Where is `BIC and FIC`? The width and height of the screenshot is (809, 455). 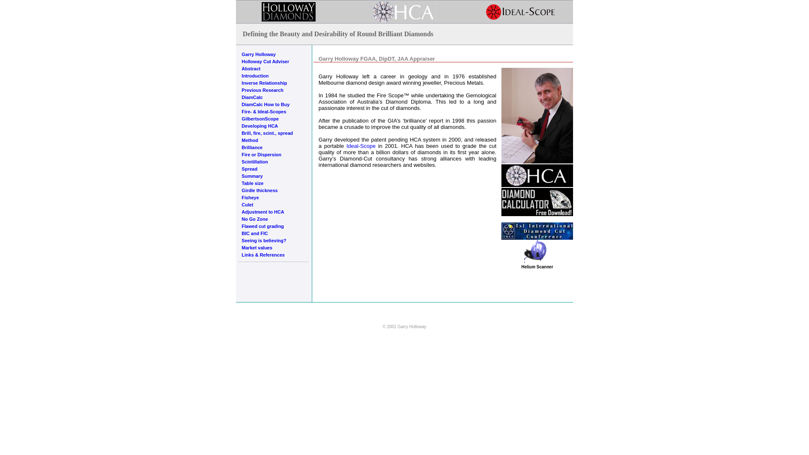
BIC and FIC is located at coordinates (255, 233).